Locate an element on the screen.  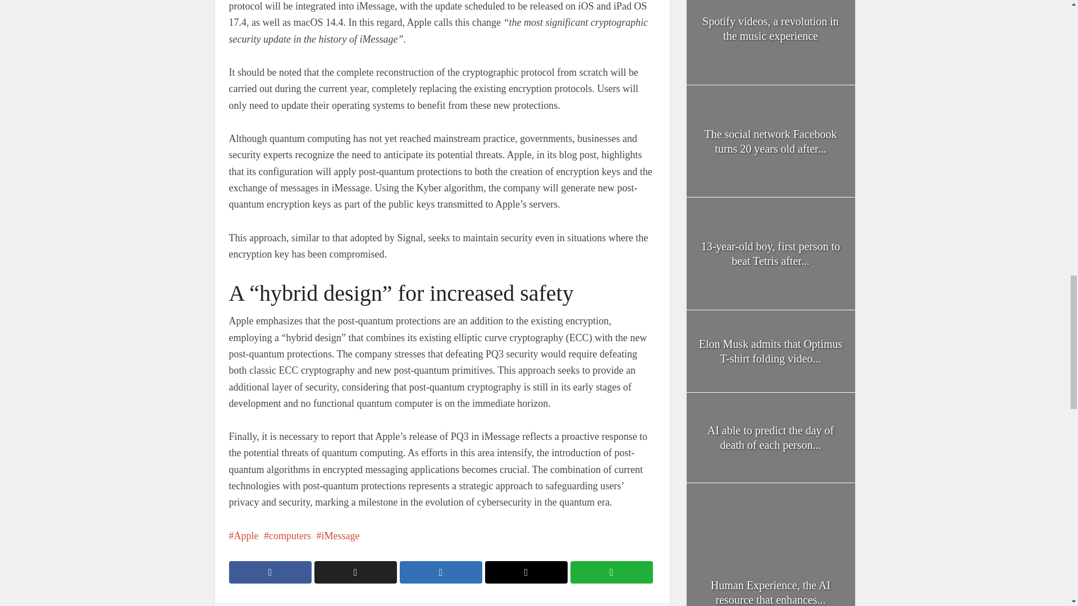
iMessage is located at coordinates (337, 536).